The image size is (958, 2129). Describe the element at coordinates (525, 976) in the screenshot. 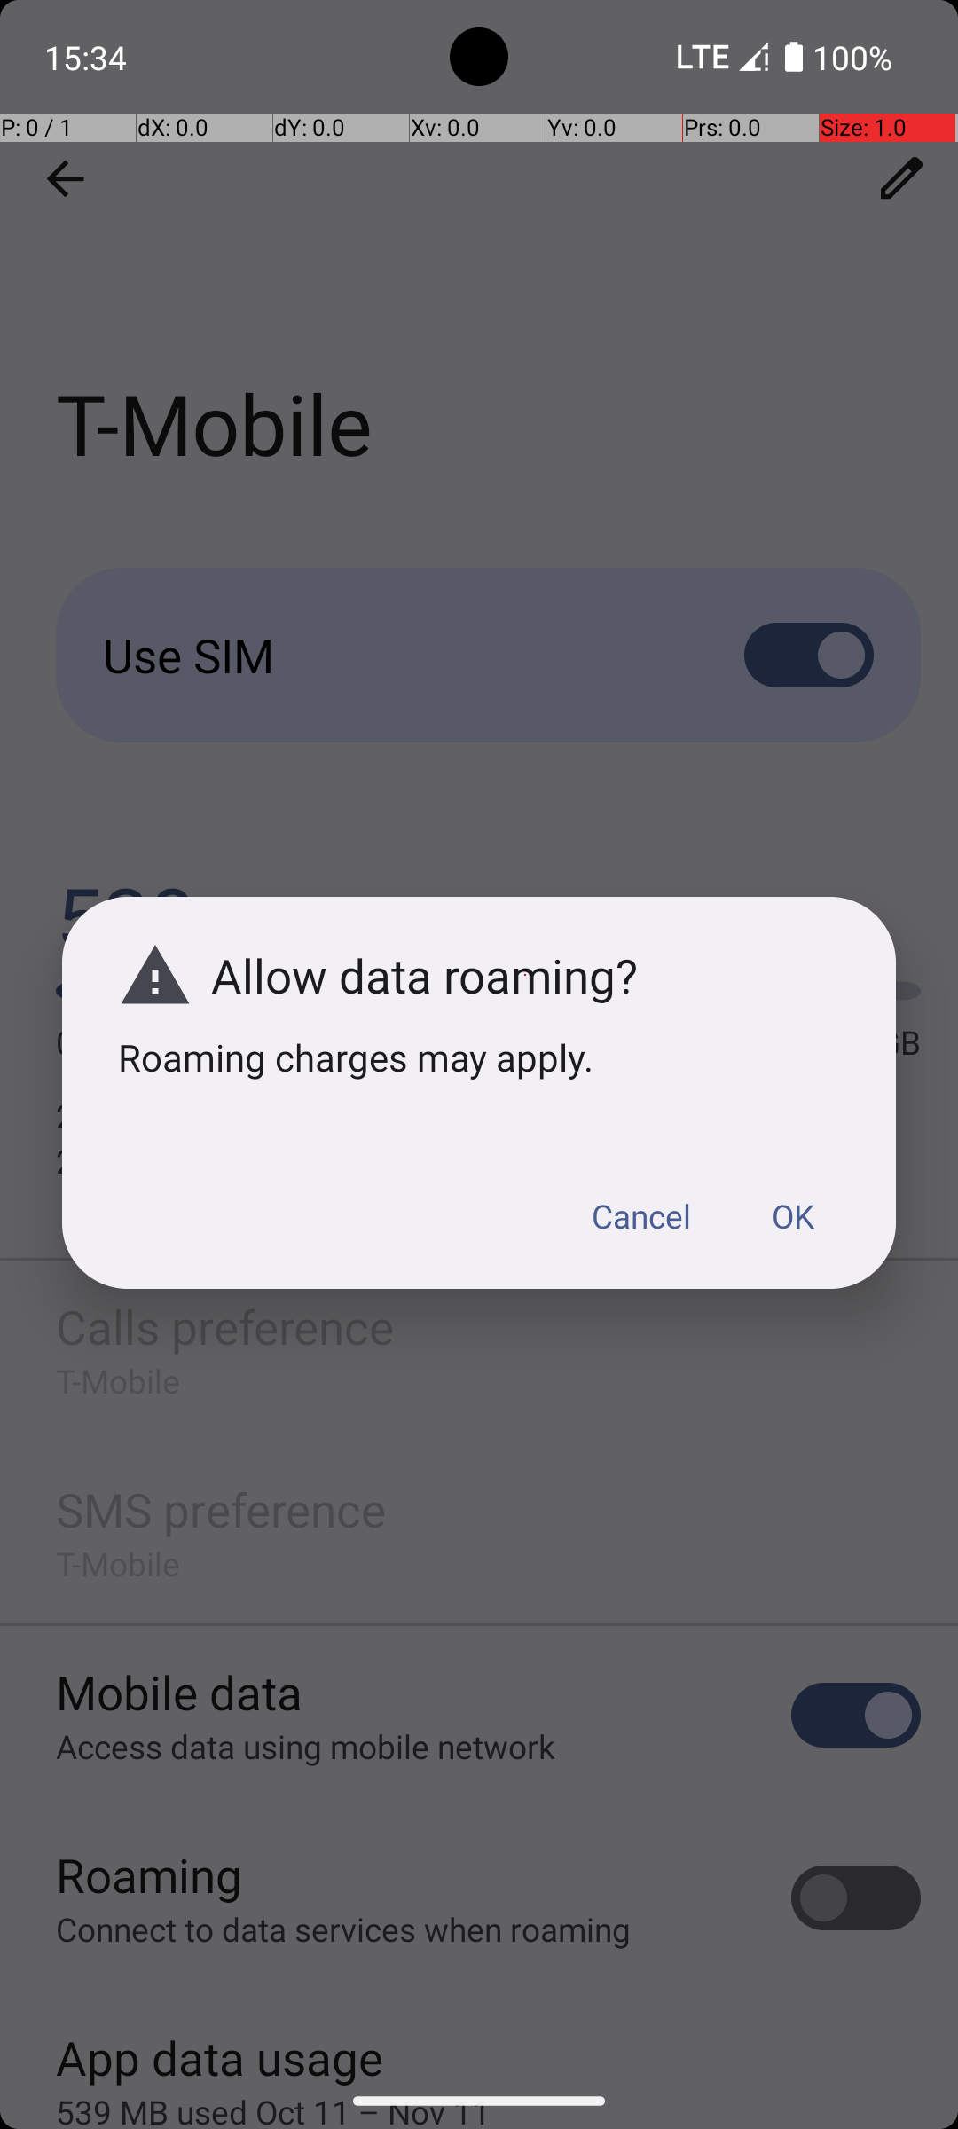

I see `Allow data roaming?` at that location.